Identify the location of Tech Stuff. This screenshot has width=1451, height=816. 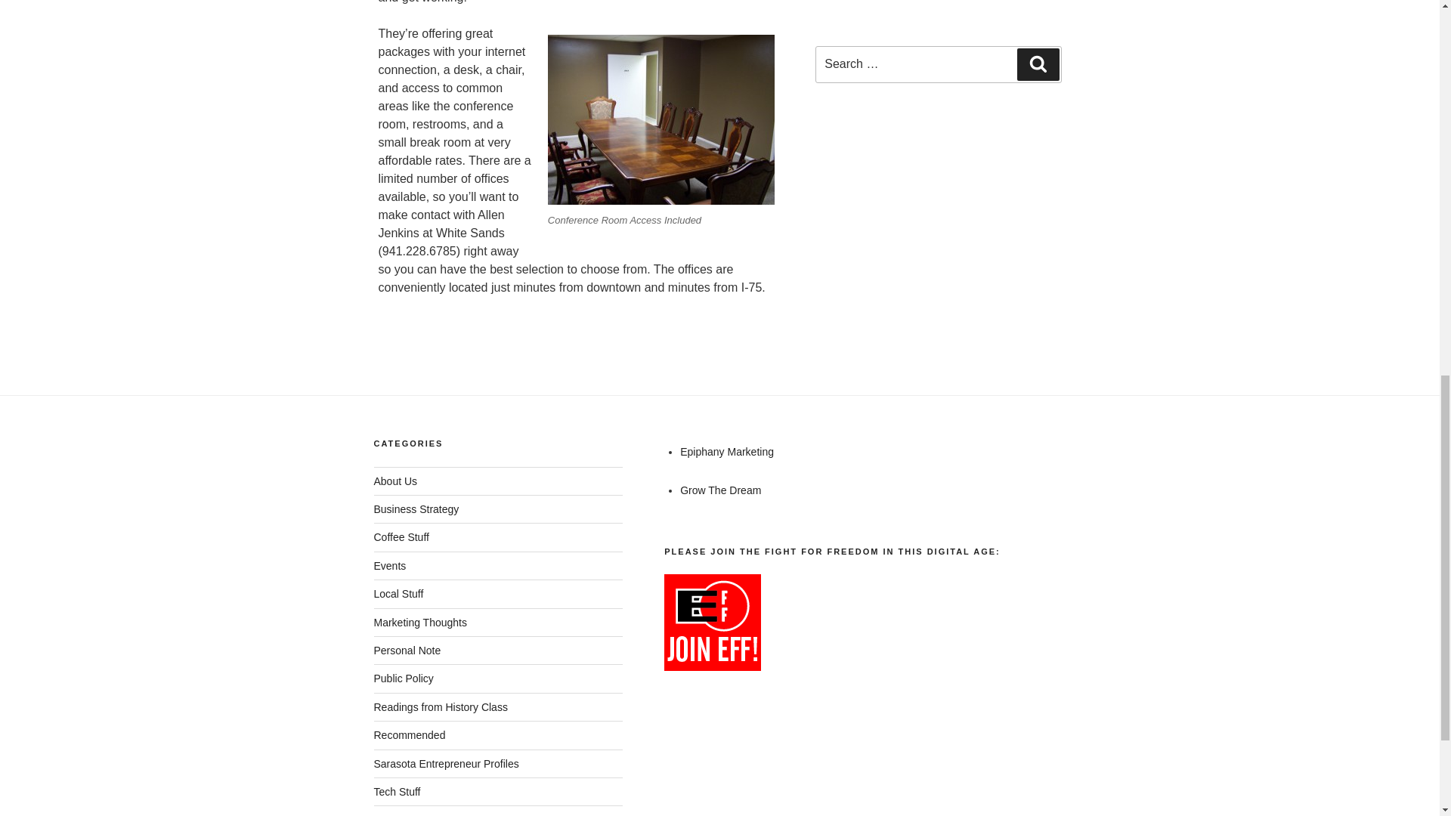
(396, 792).